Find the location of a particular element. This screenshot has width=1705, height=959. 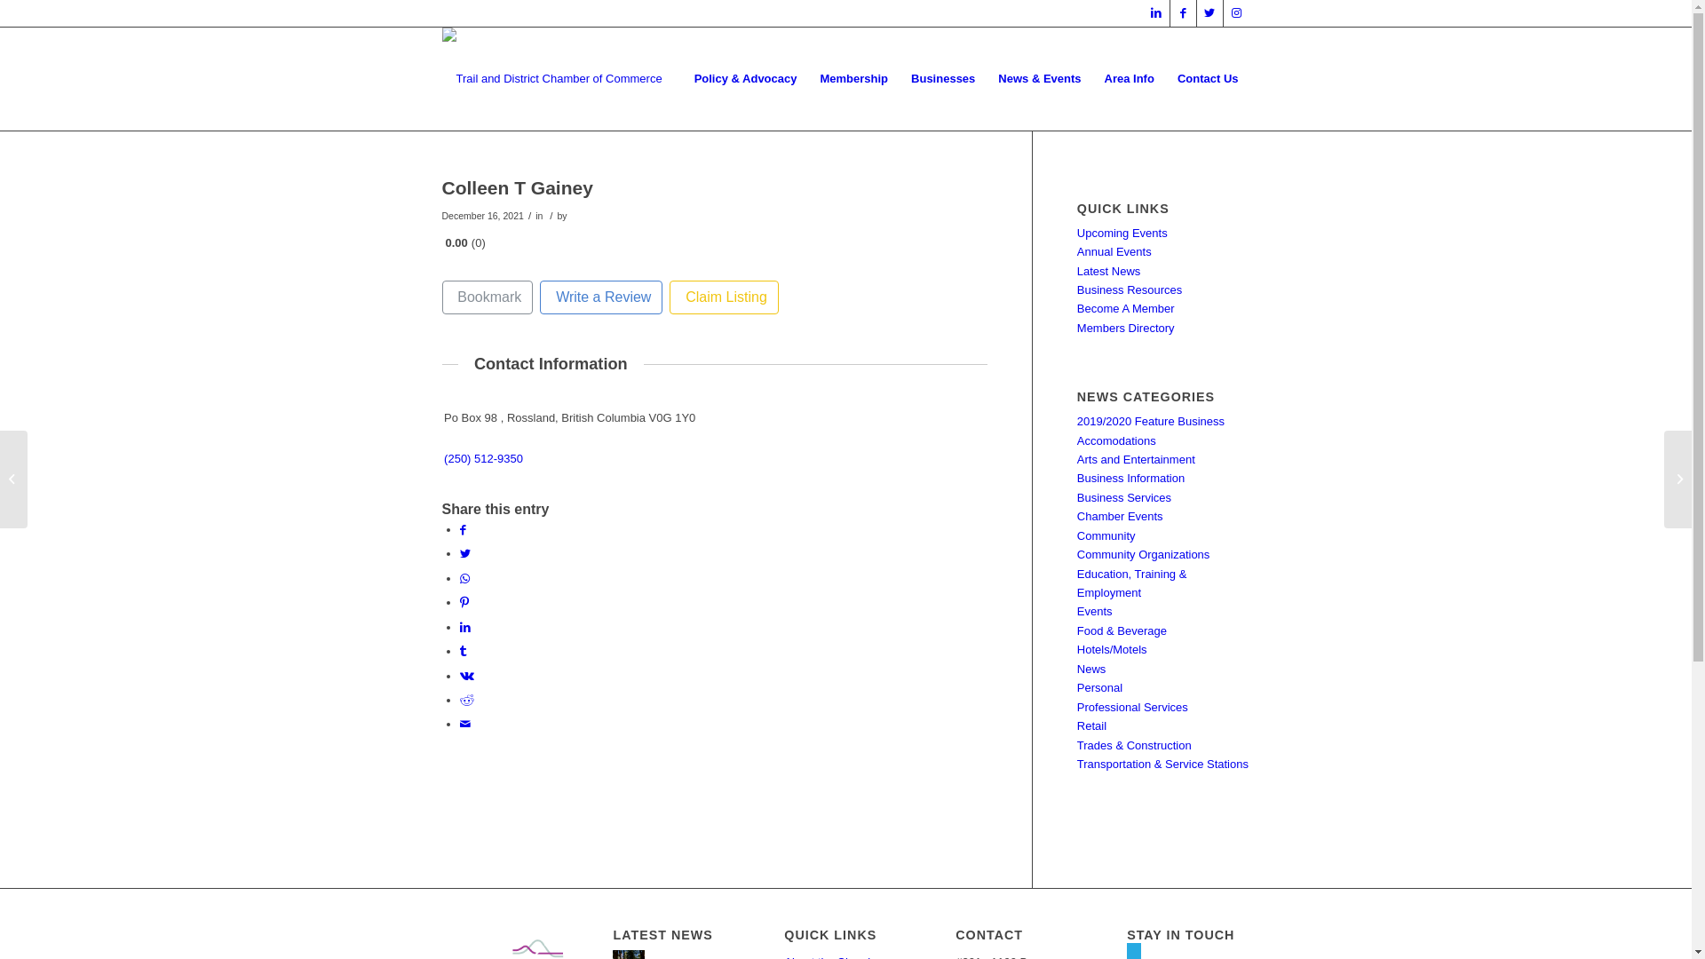

Business Resources is located at coordinates (1130, 289).